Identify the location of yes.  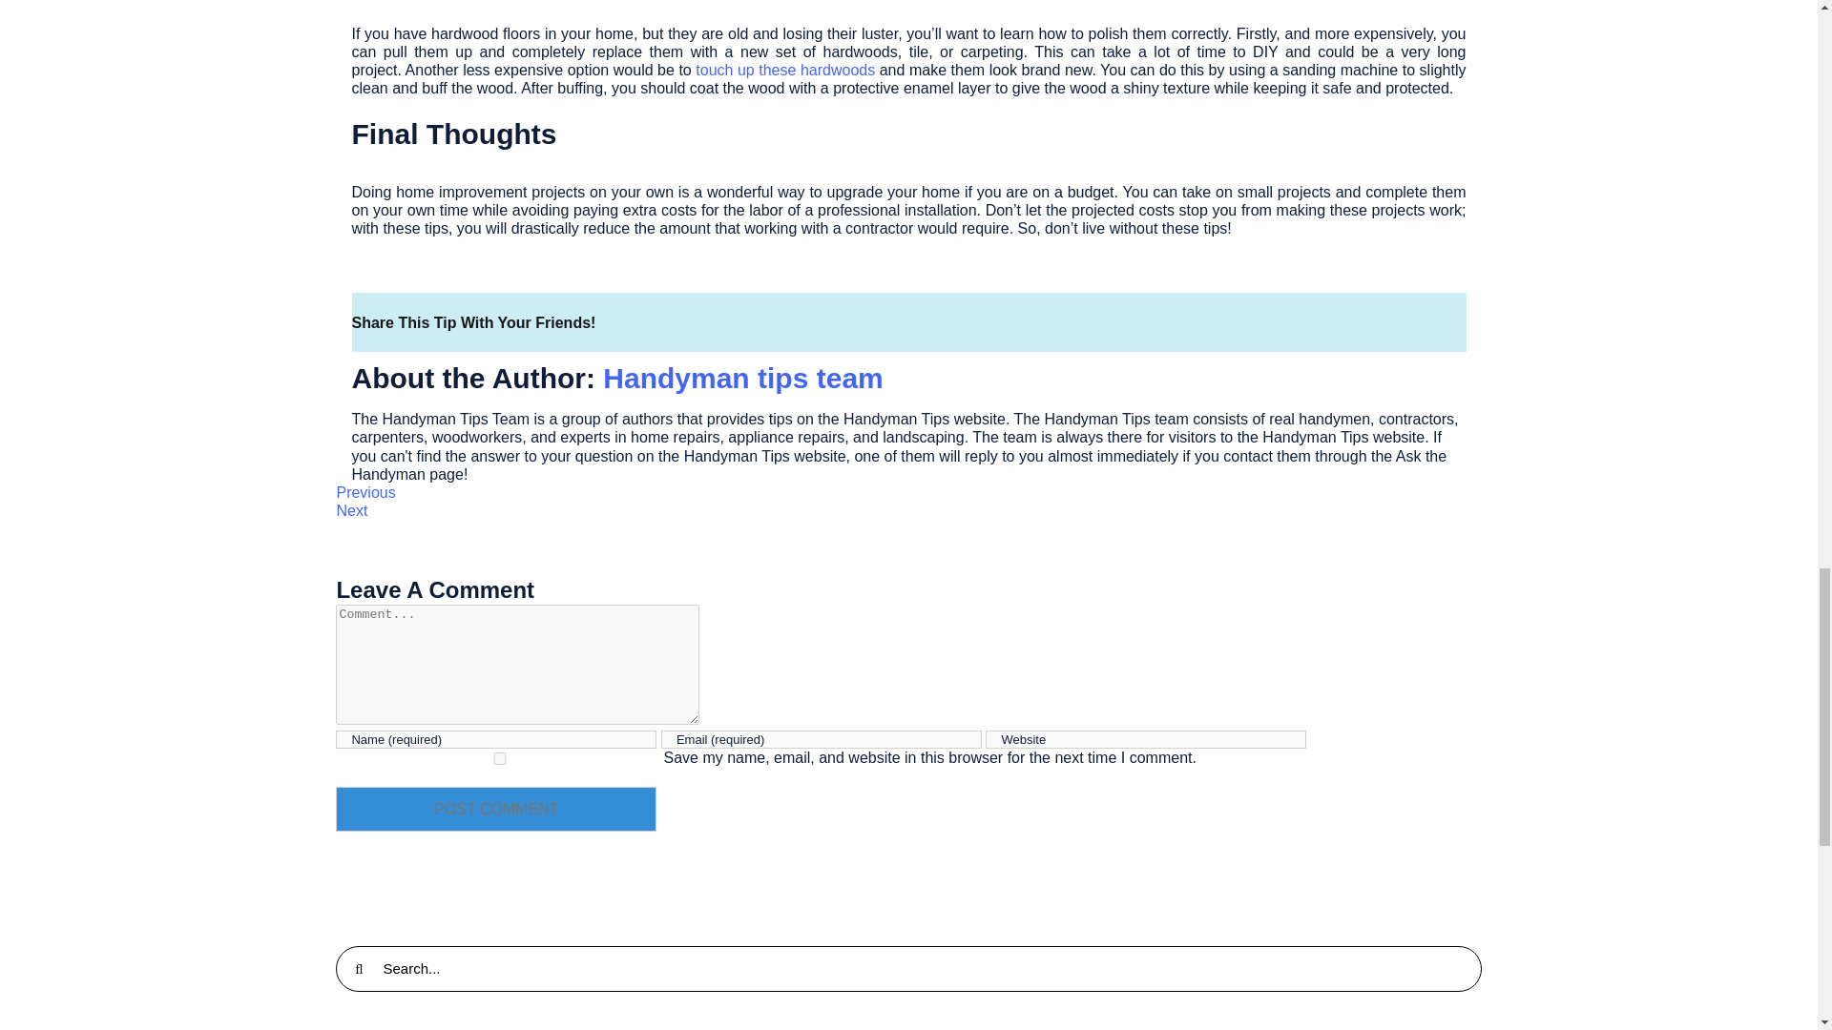
(499, 759).